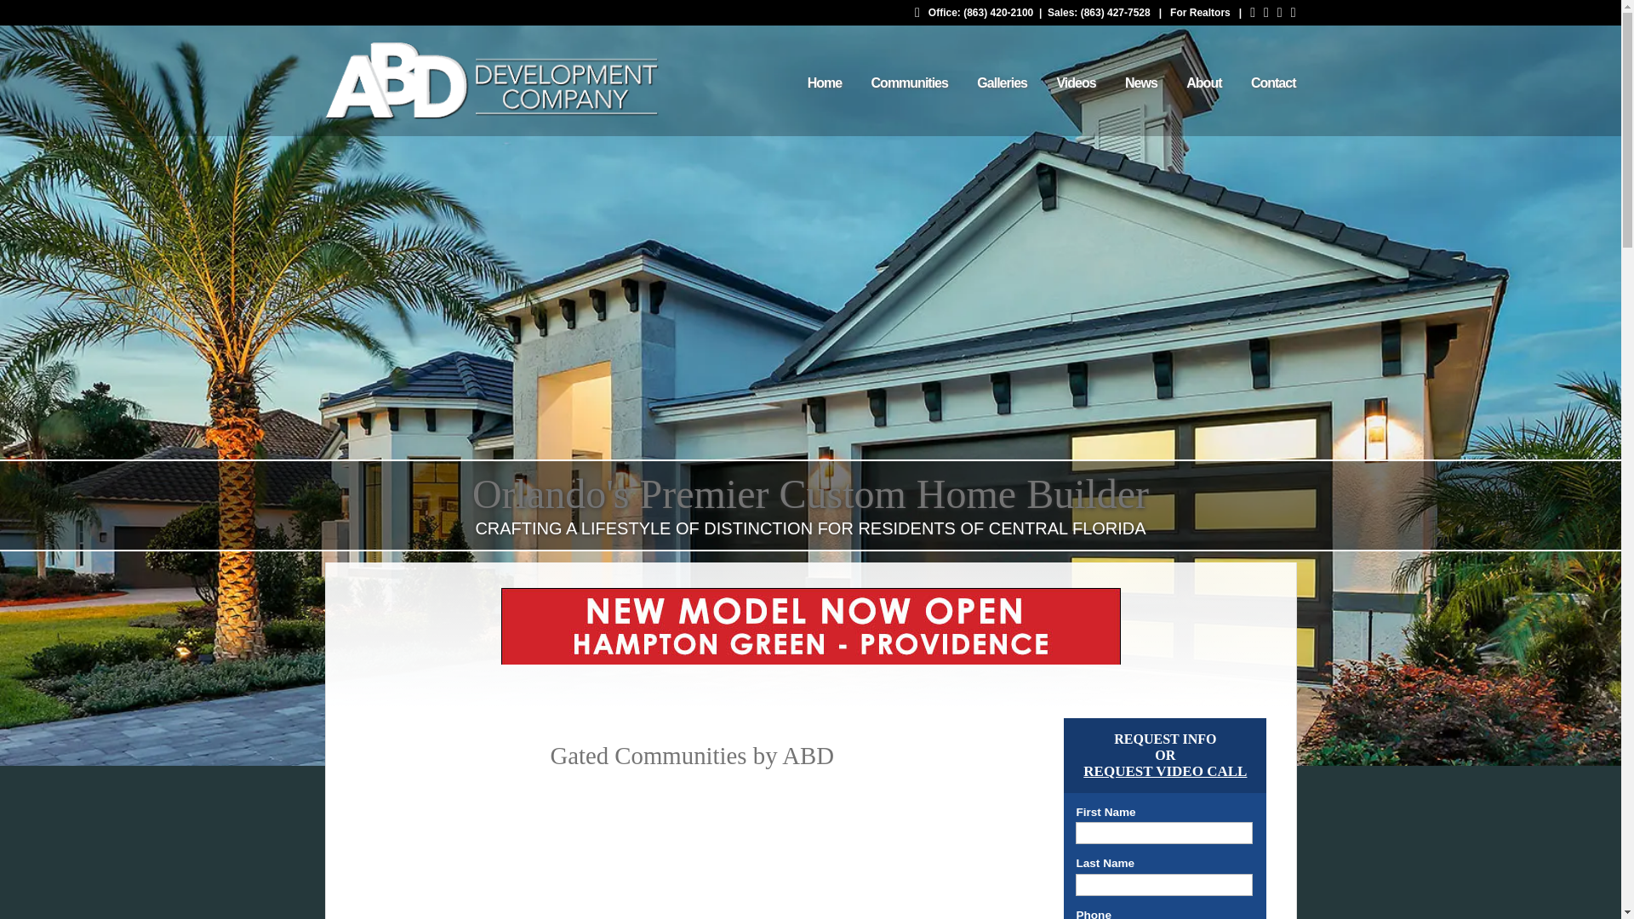  What do you see at coordinates (897, 83) in the screenshot?
I see `Communities` at bounding box center [897, 83].